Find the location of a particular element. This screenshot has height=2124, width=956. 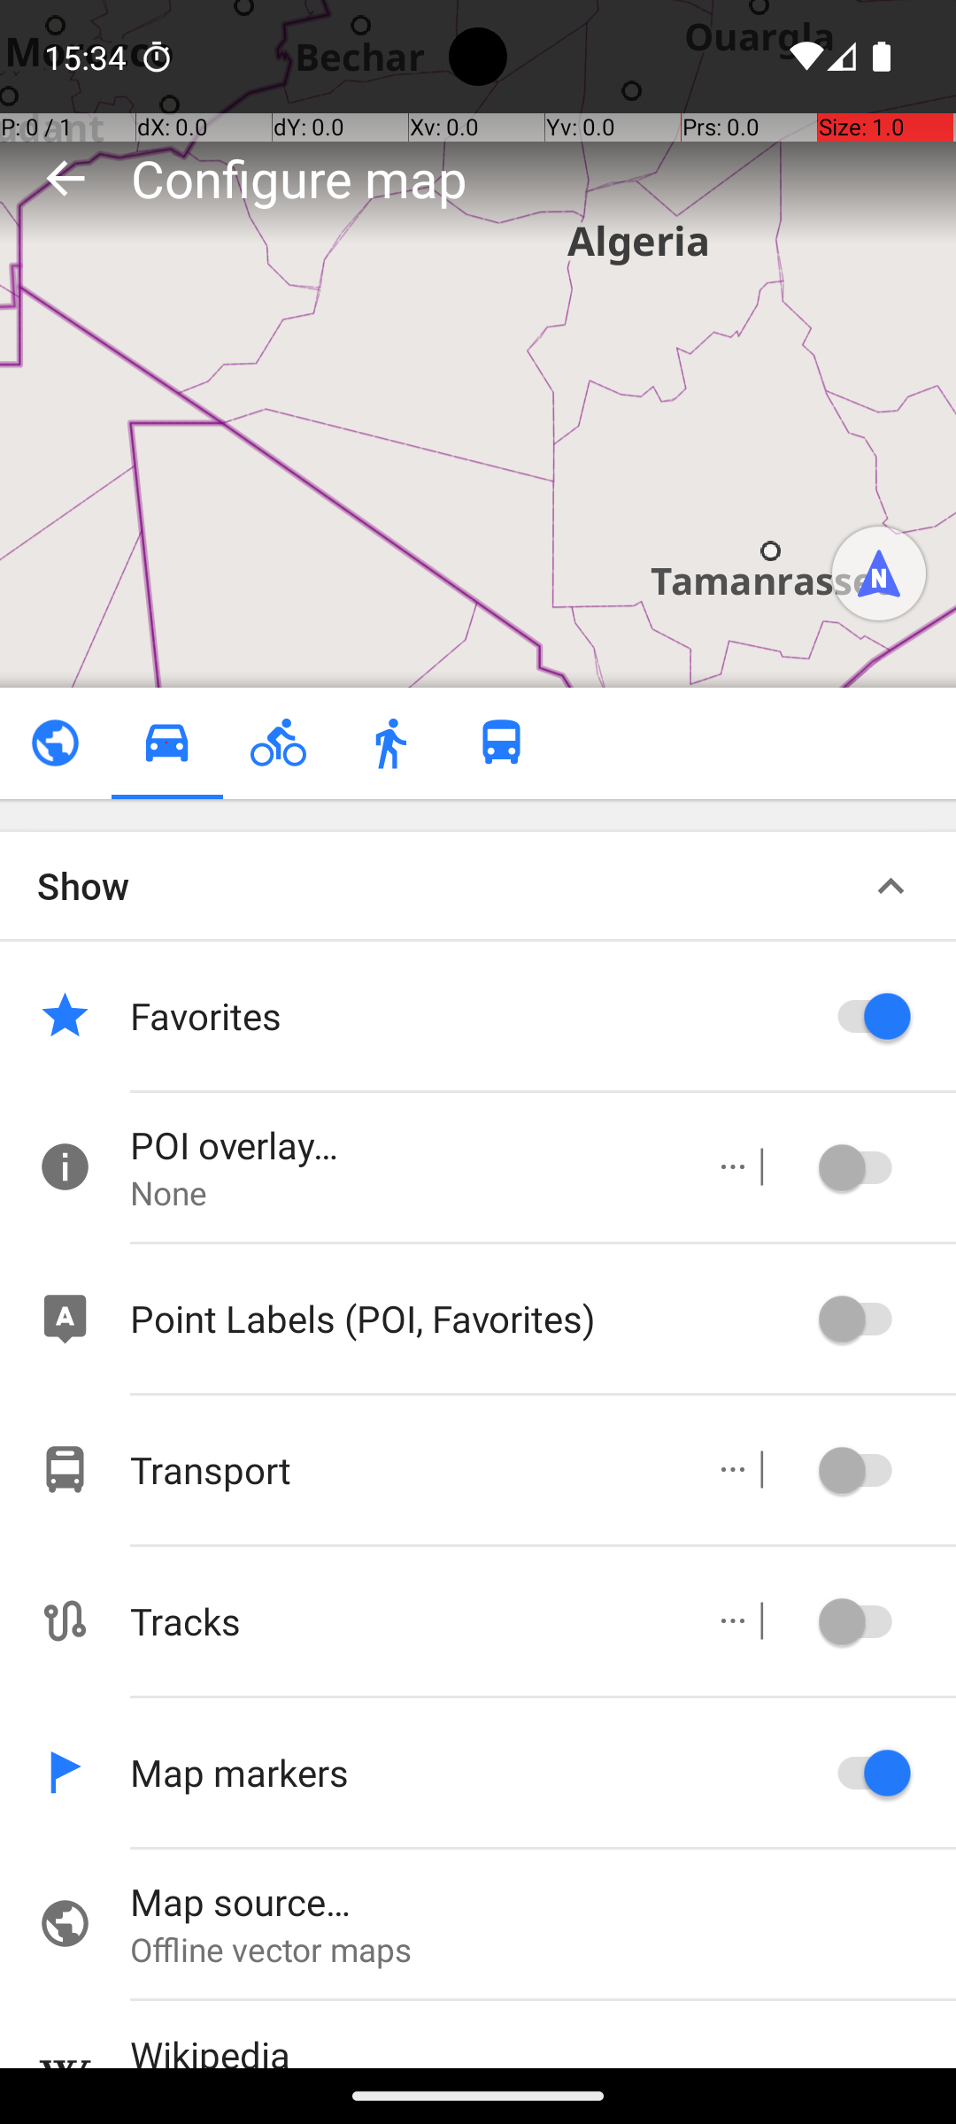

Movement direction is located at coordinates (879, 573).